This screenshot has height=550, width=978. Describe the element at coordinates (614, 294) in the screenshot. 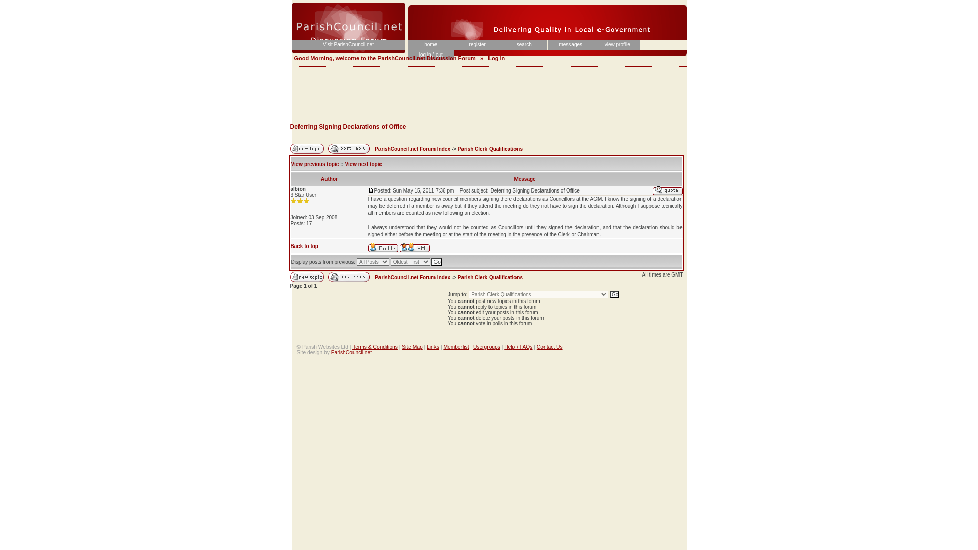

I see `Go` at that location.